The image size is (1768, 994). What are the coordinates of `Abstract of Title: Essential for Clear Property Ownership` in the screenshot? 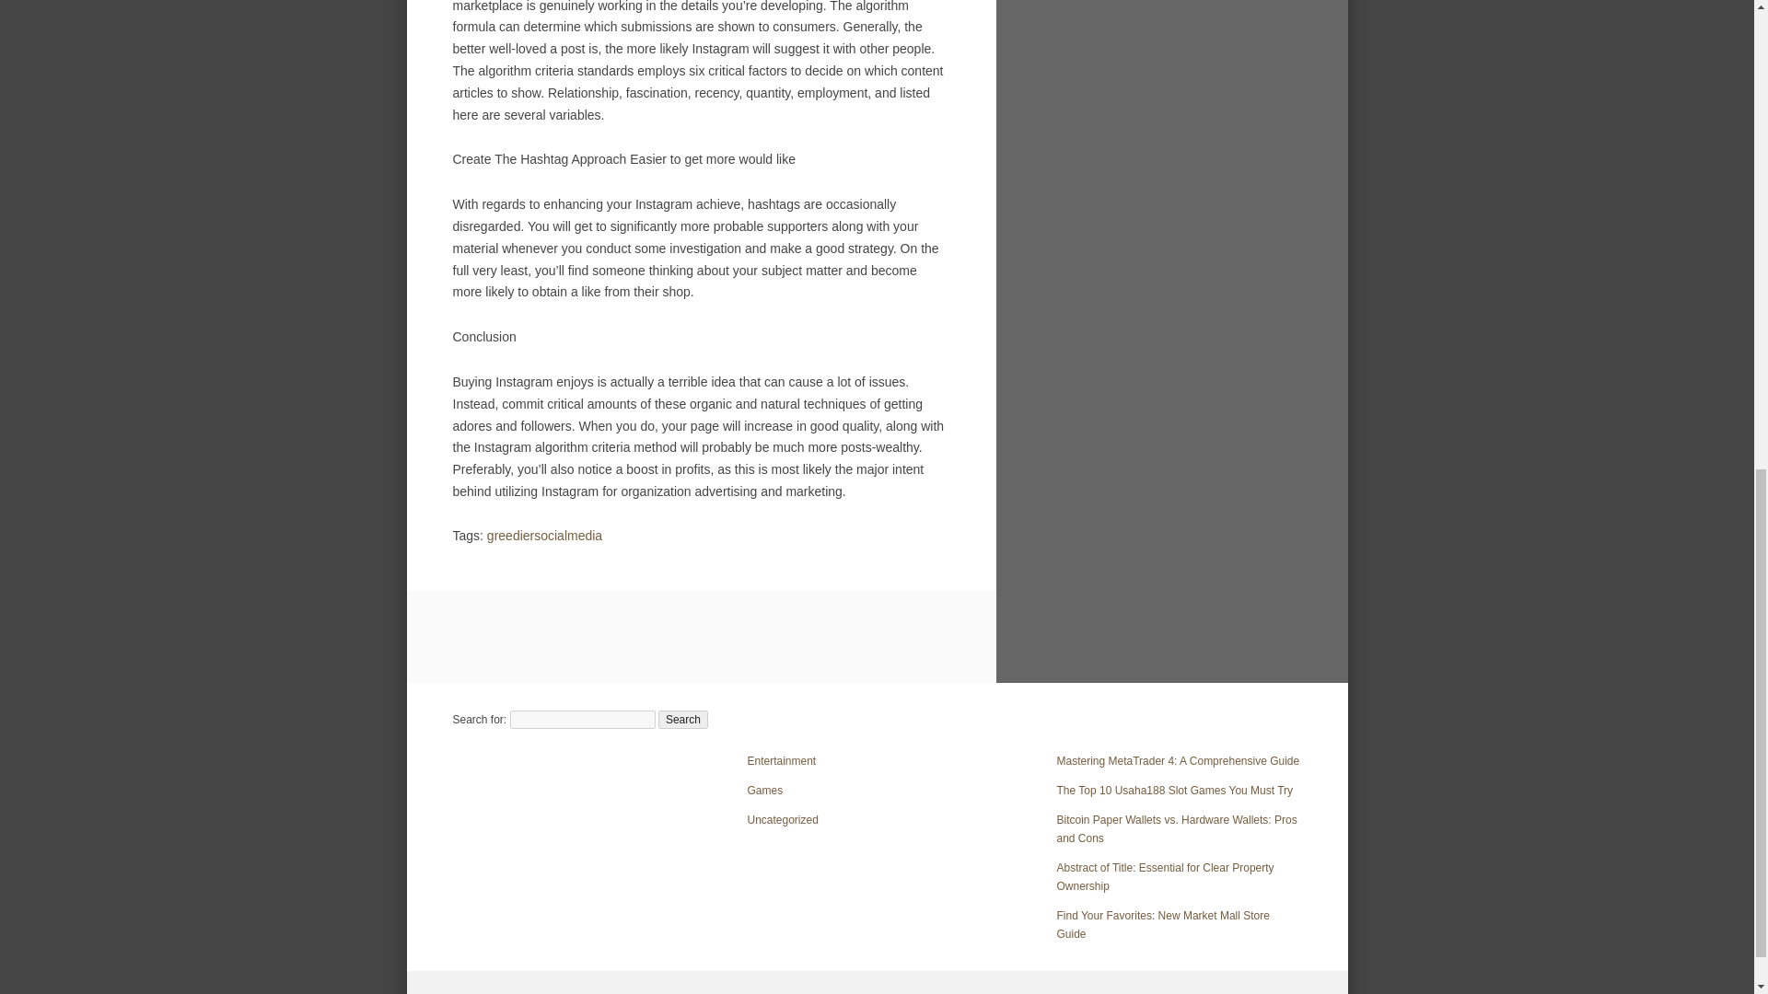 It's located at (1166, 876).